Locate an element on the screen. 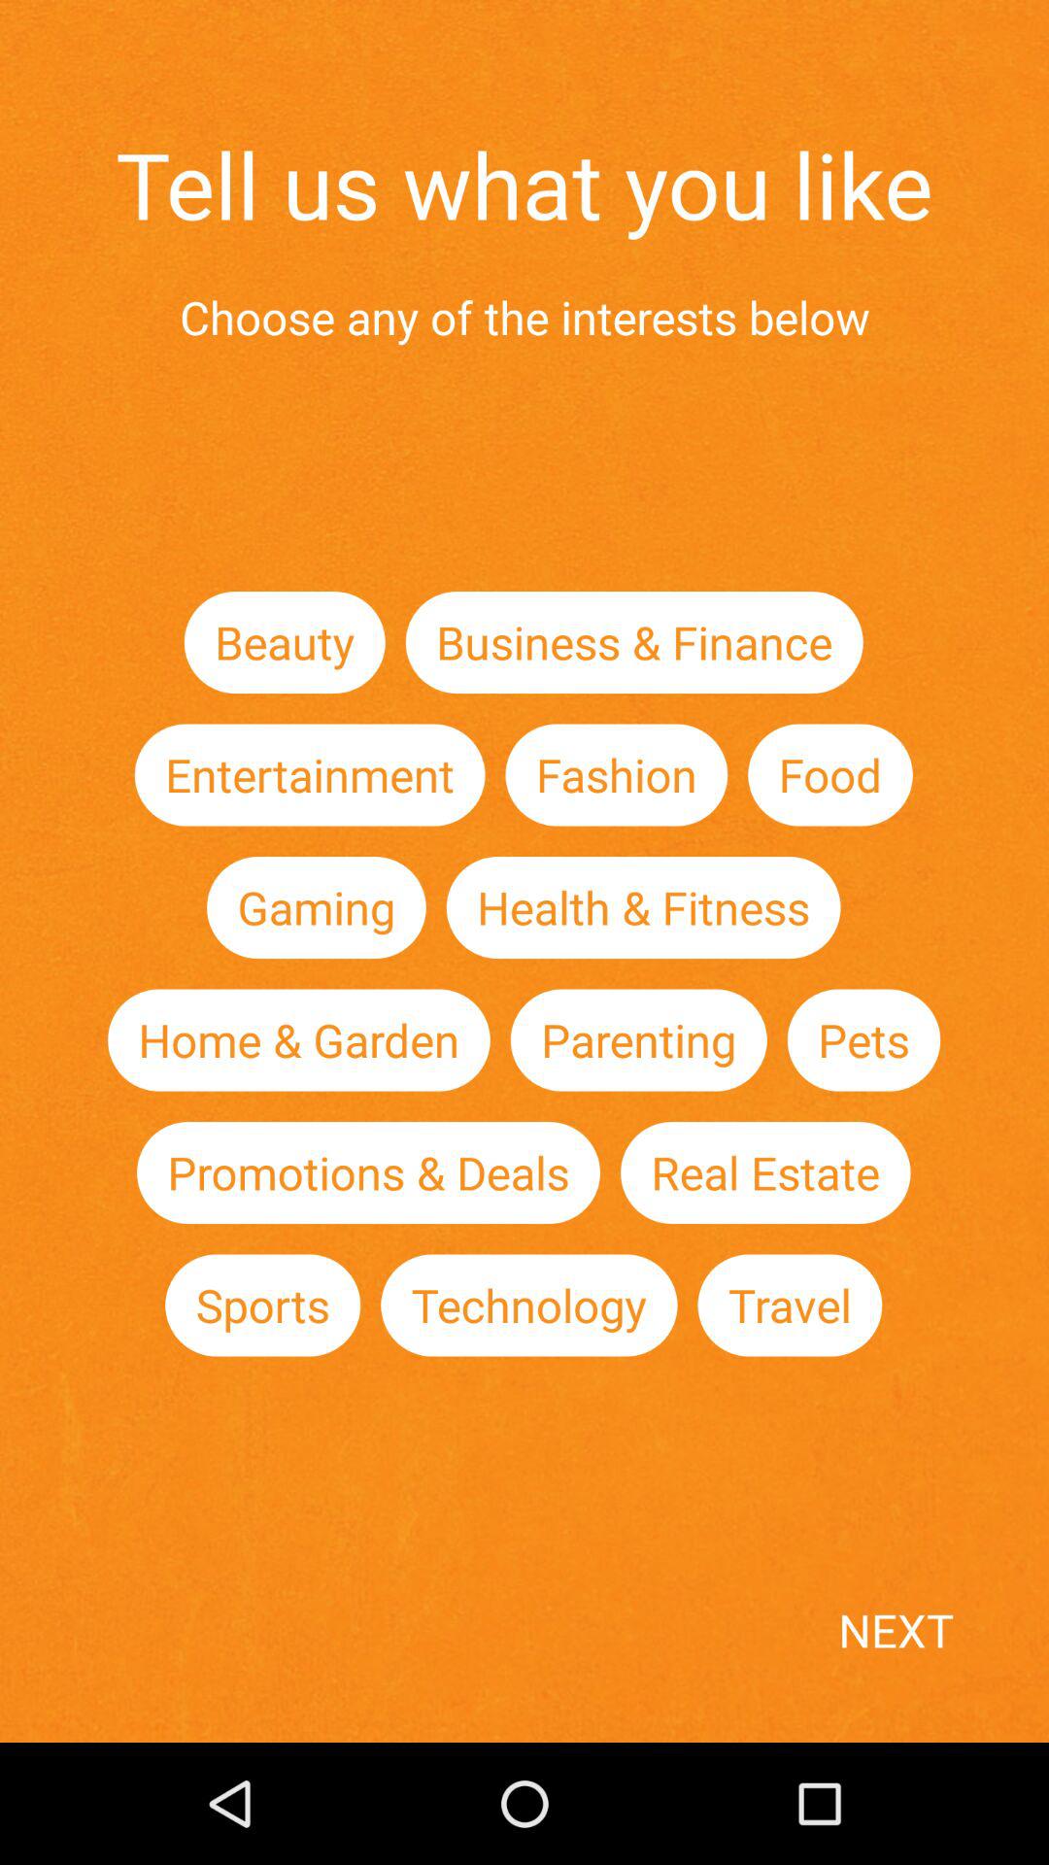 This screenshot has height=1865, width=1049. choose item next to parenting is located at coordinates (863, 1039).